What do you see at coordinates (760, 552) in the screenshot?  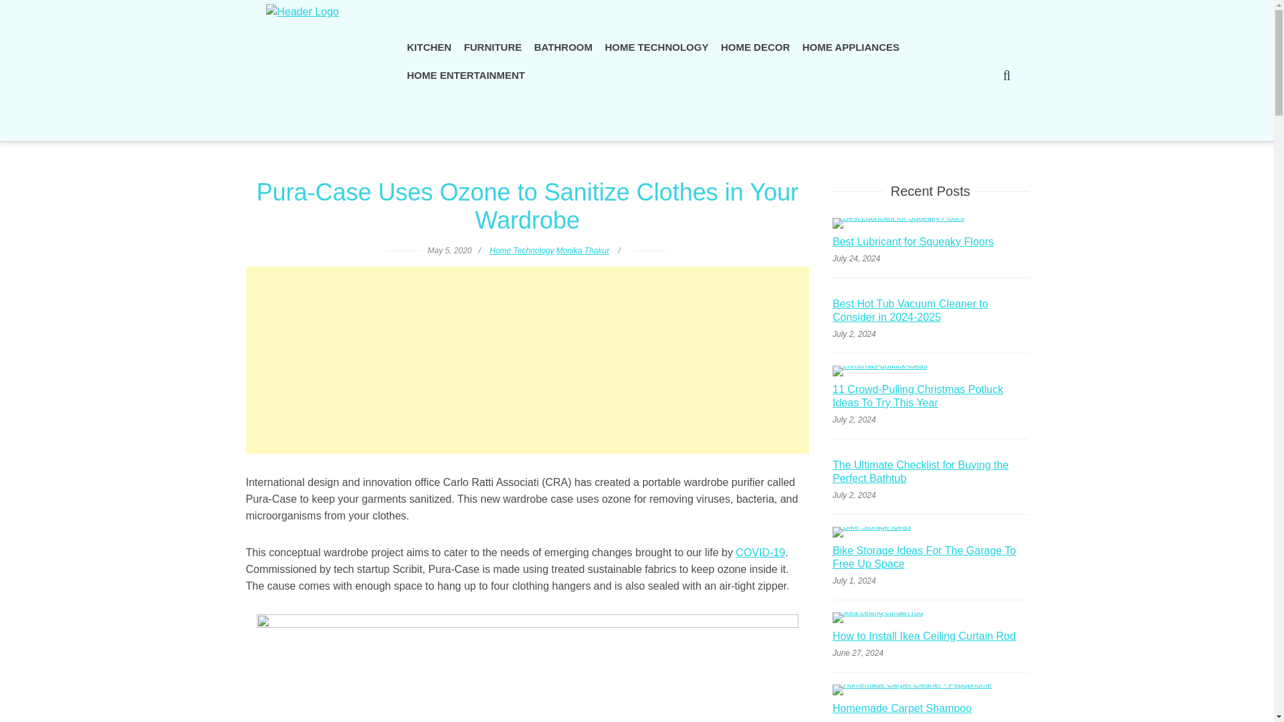 I see `COVID-19` at bounding box center [760, 552].